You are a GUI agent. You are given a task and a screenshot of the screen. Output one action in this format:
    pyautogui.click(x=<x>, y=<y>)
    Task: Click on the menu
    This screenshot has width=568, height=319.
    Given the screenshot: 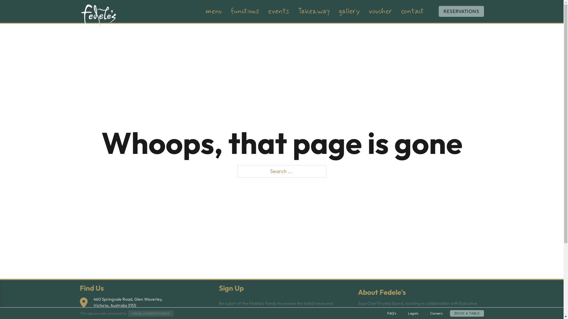 What is the action you would take?
    pyautogui.click(x=214, y=12)
    